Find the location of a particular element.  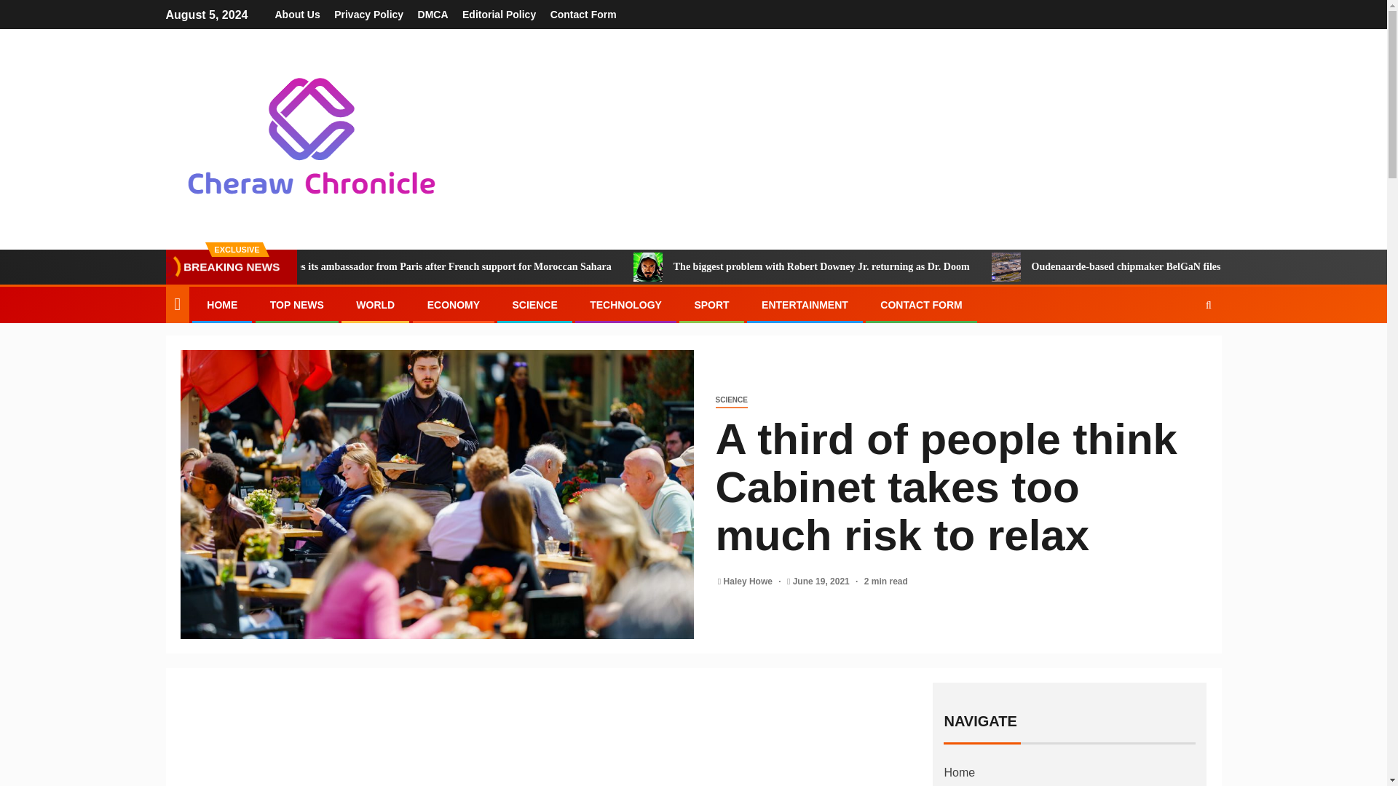

Search is located at coordinates (1180, 349).